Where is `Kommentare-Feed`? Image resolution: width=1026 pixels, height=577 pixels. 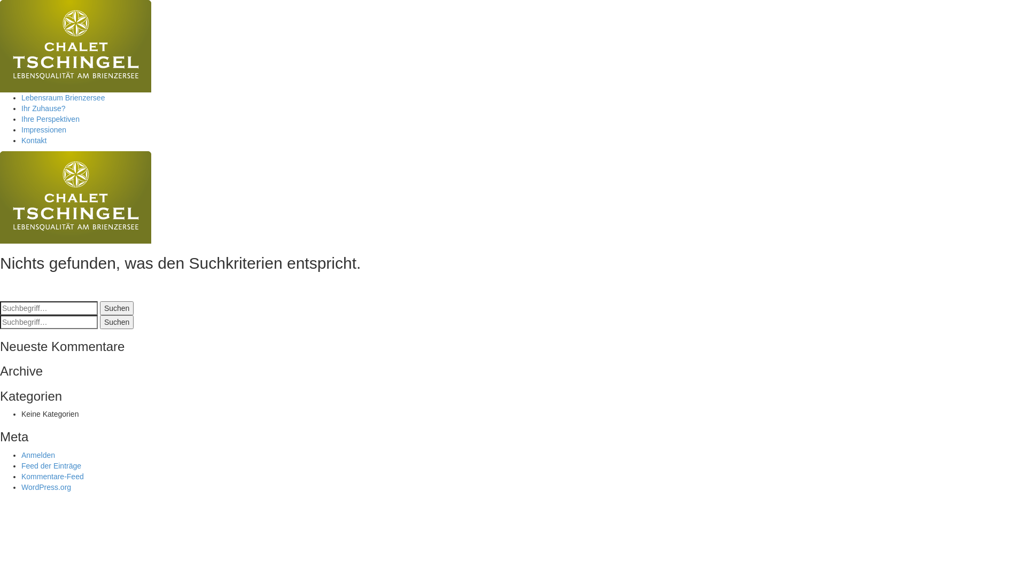 Kommentare-Feed is located at coordinates (52, 477).